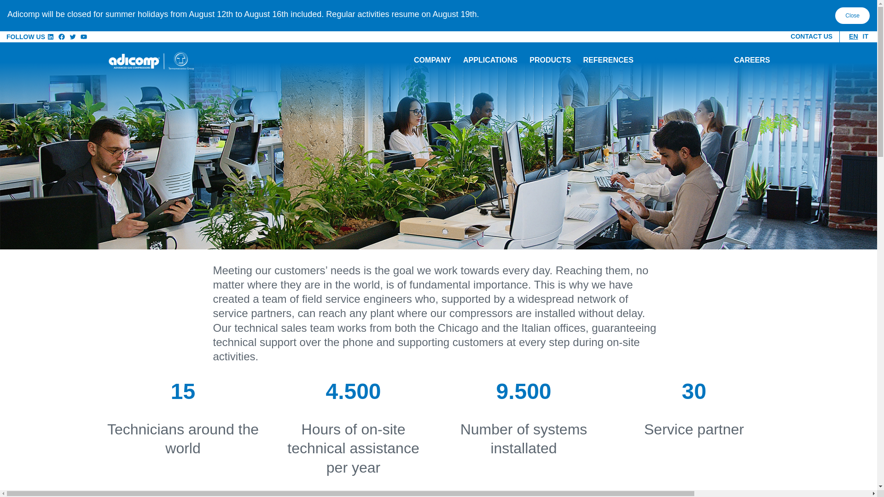 Image resolution: width=884 pixels, height=497 pixels. What do you see at coordinates (683, 61) in the screenshot?
I see `CUSTOMER SERVICE` at bounding box center [683, 61].